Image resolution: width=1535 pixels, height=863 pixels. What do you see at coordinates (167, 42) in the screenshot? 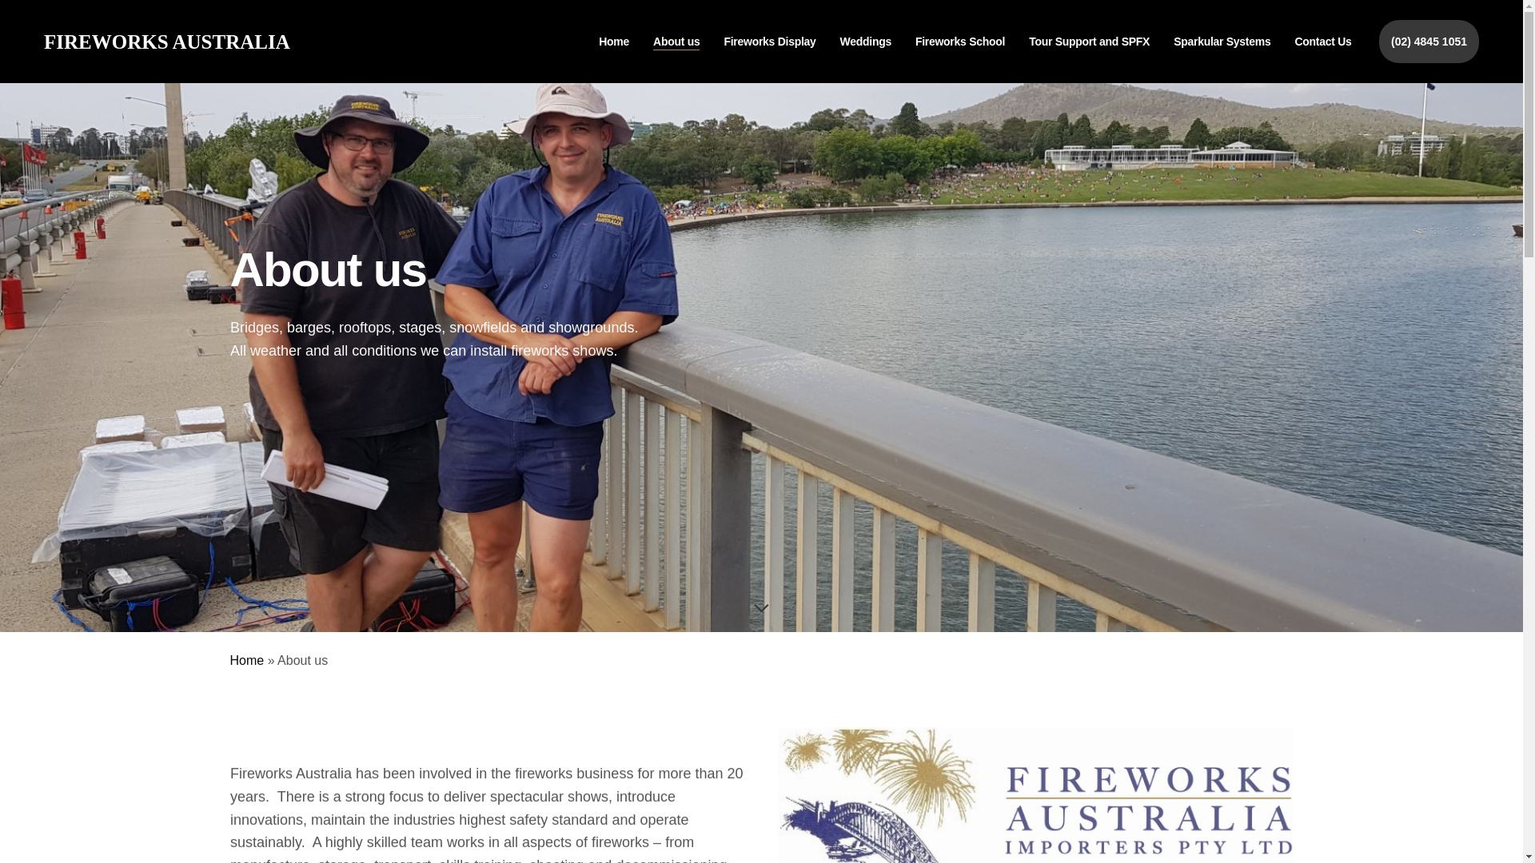
I see `FIREWORKS AUSTRALIA` at bounding box center [167, 42].